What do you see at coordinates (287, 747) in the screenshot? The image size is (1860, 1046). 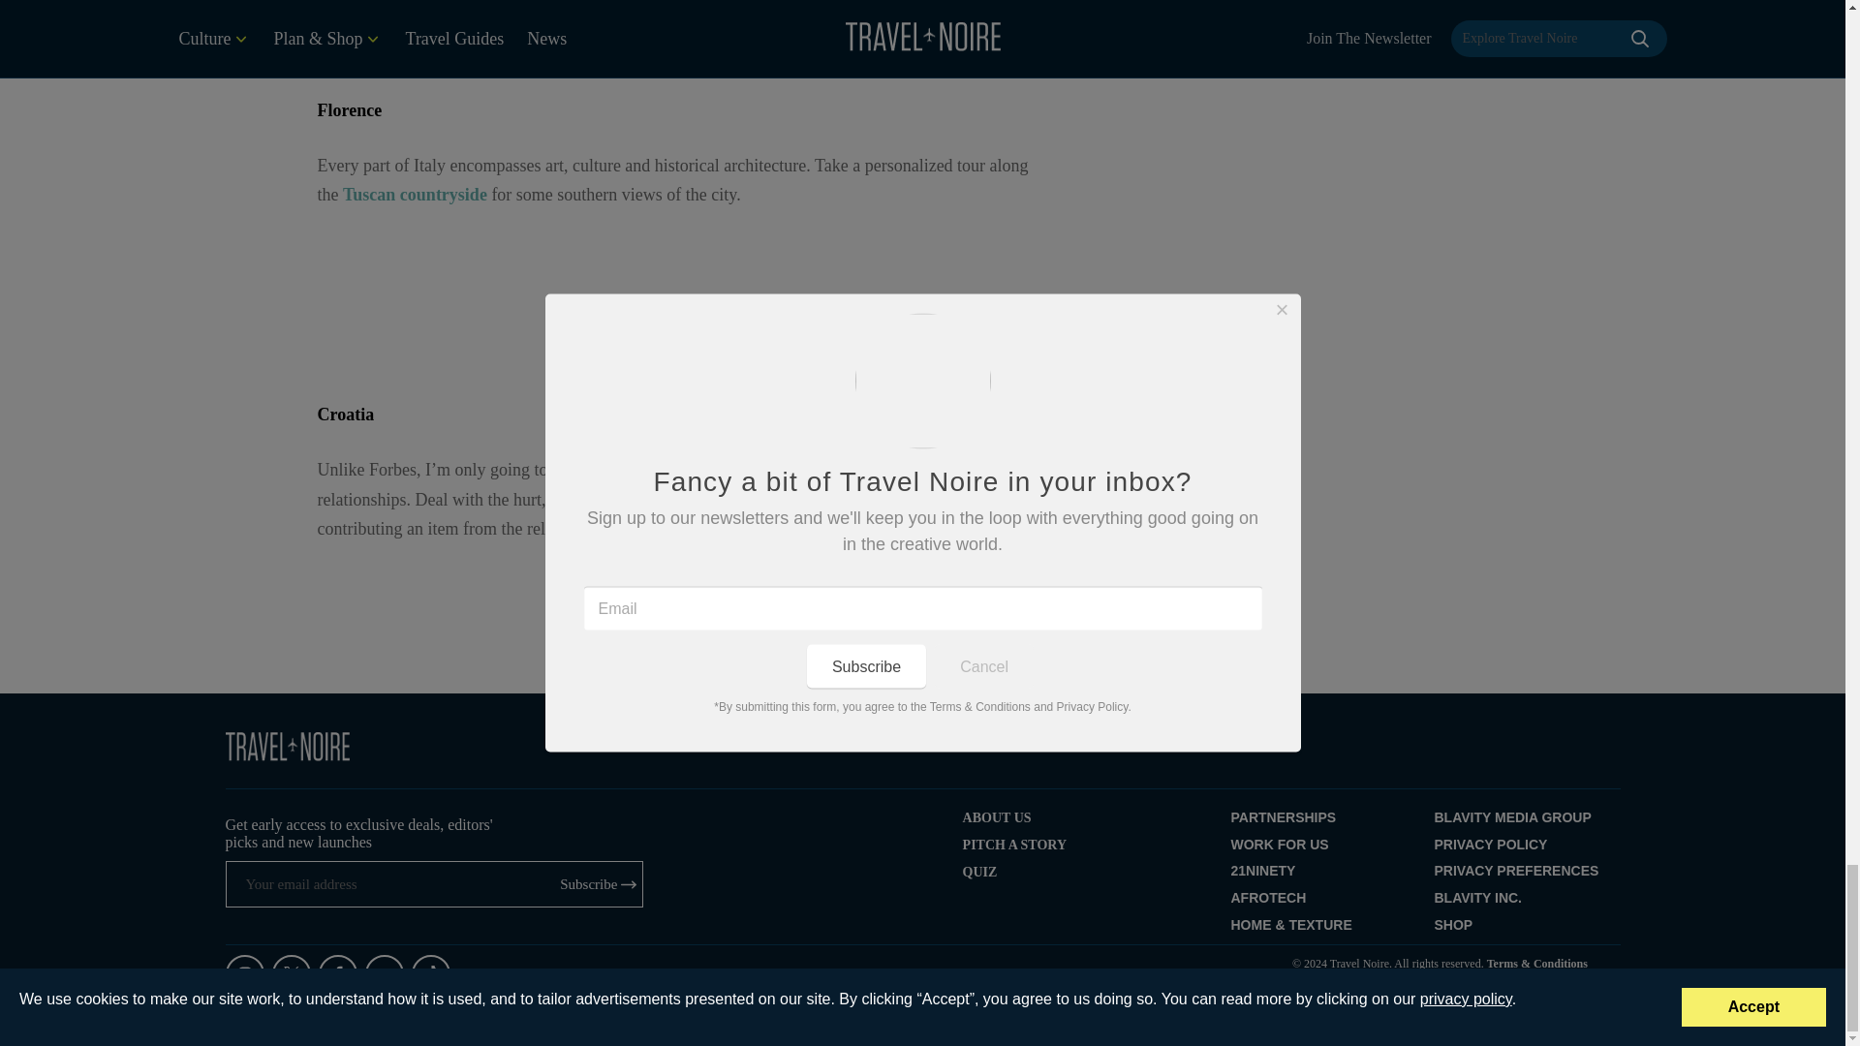 I see `Travel Noire` at bounding box center [287, 747].